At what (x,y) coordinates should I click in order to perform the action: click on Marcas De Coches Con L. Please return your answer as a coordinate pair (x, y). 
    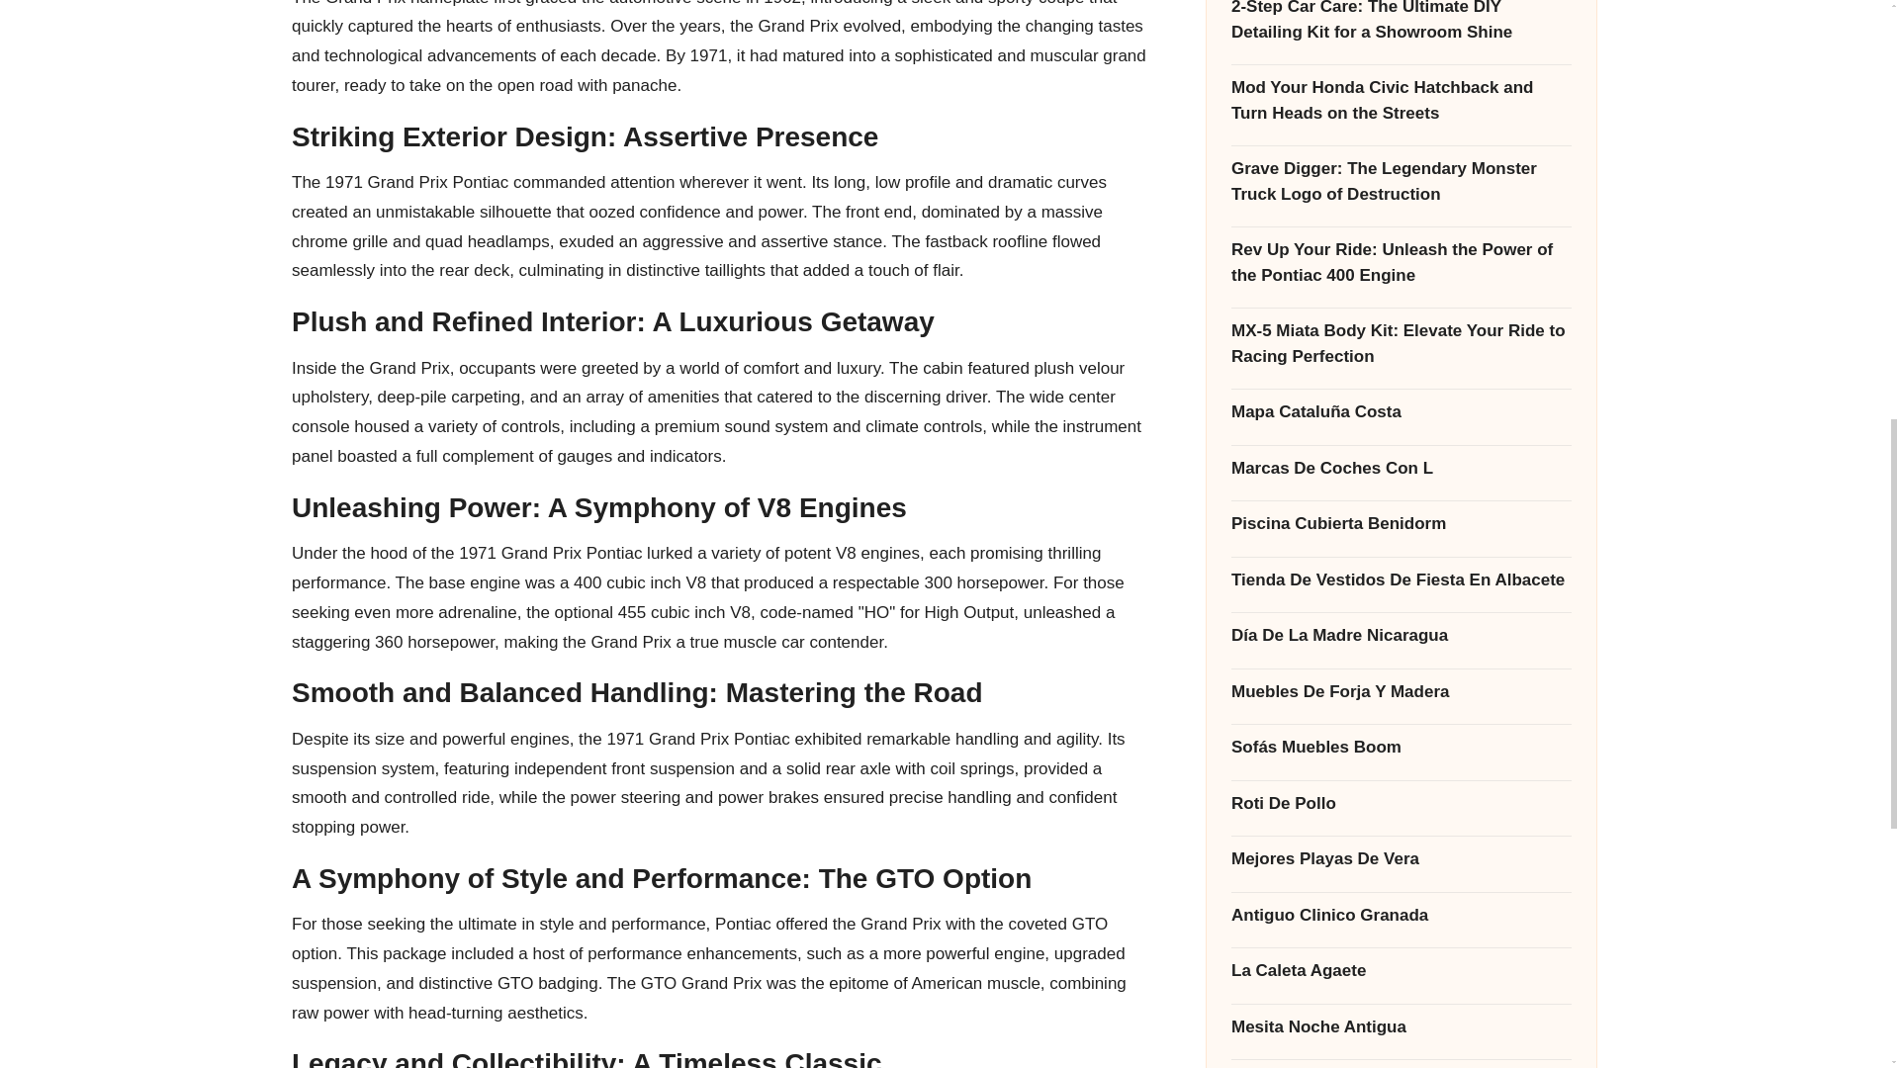
    Looking at the image, I should click on (1401, 79).